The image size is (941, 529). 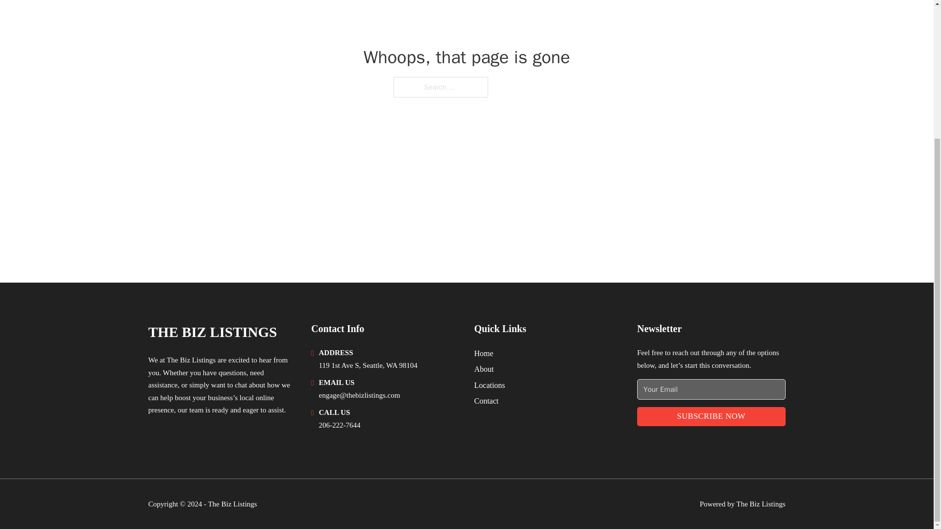 I want to click on SUBSCRIBE NOW, so click(x=711, y=416).